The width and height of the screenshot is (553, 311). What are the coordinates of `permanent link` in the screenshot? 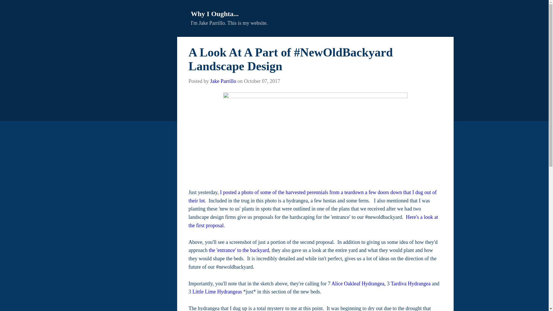 It's located at (262, 81).